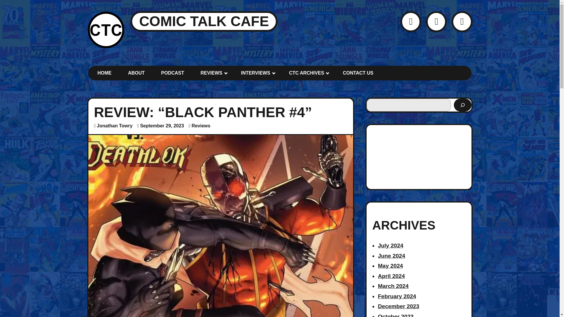 This screenshot has height=317, width=564. Describe the element at coordinates (395, 315) in the screenshot. I see `October 2023` at that location.